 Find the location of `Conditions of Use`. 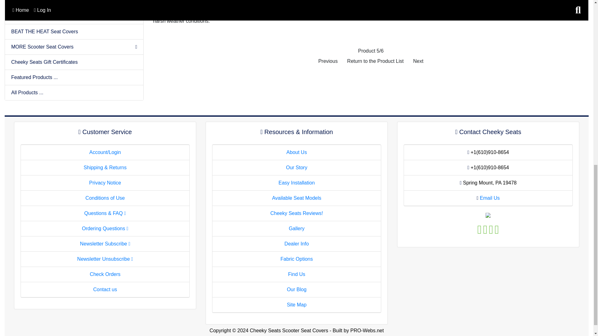

Conditions of Use is located at coordinates (105, 198).